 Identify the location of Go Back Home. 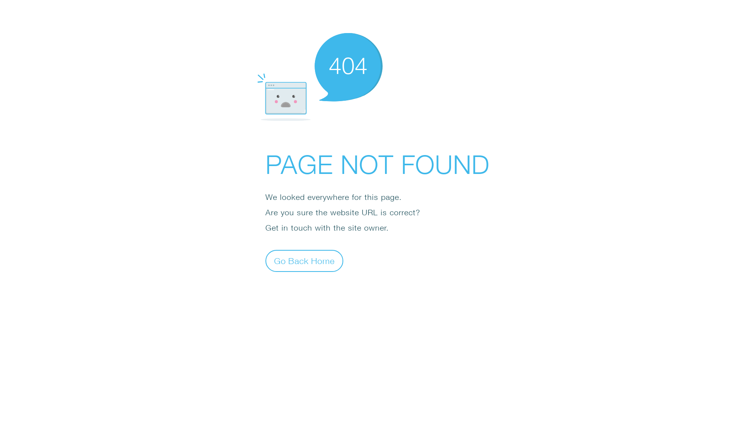
(304, 261).